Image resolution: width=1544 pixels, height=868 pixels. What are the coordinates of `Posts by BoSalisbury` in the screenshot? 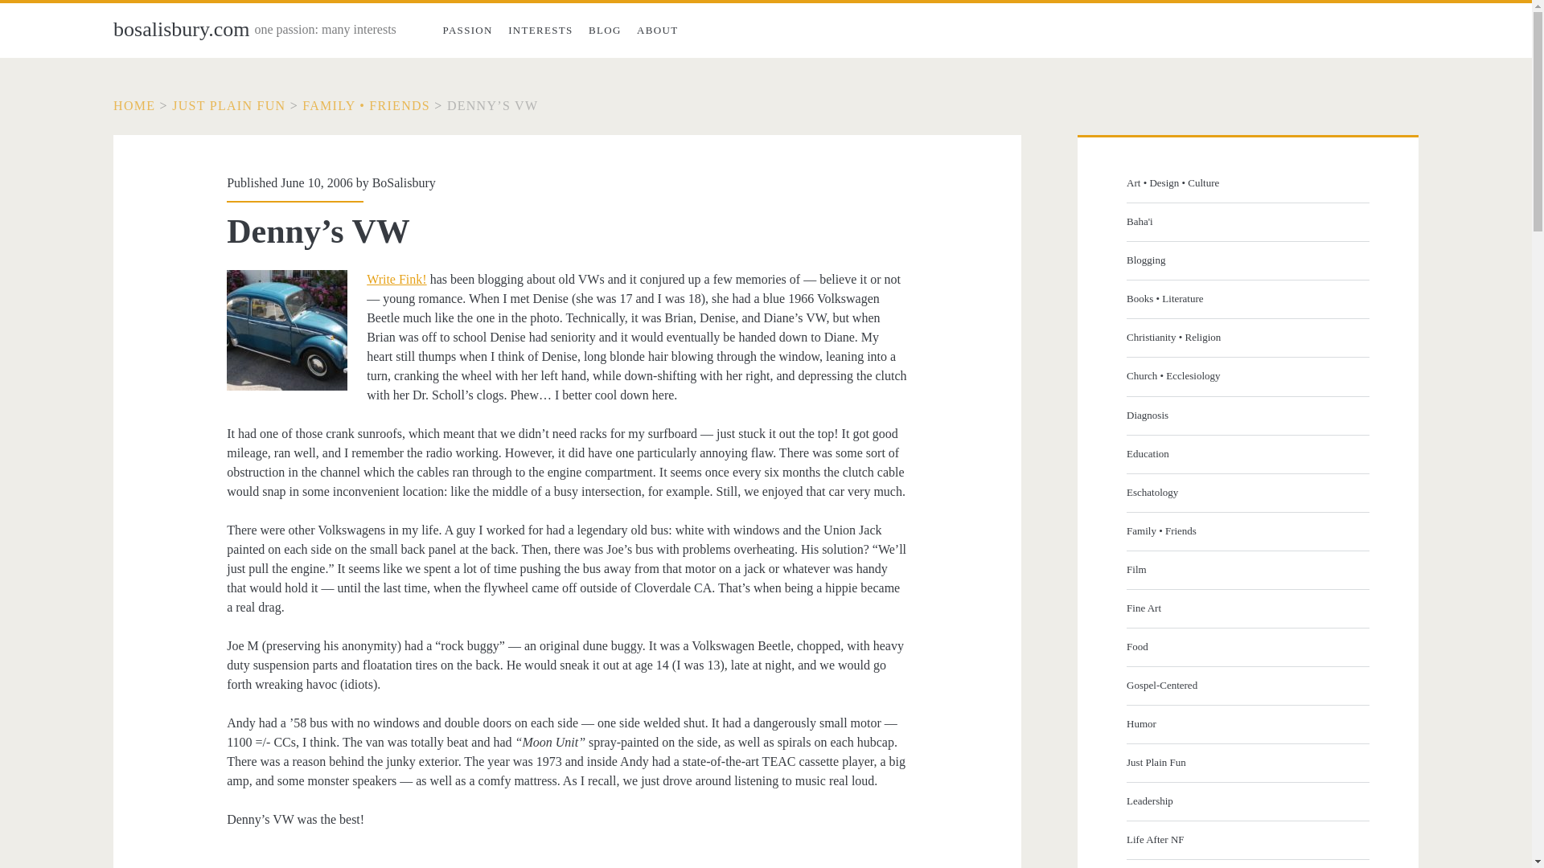 It's located at (404, 183).